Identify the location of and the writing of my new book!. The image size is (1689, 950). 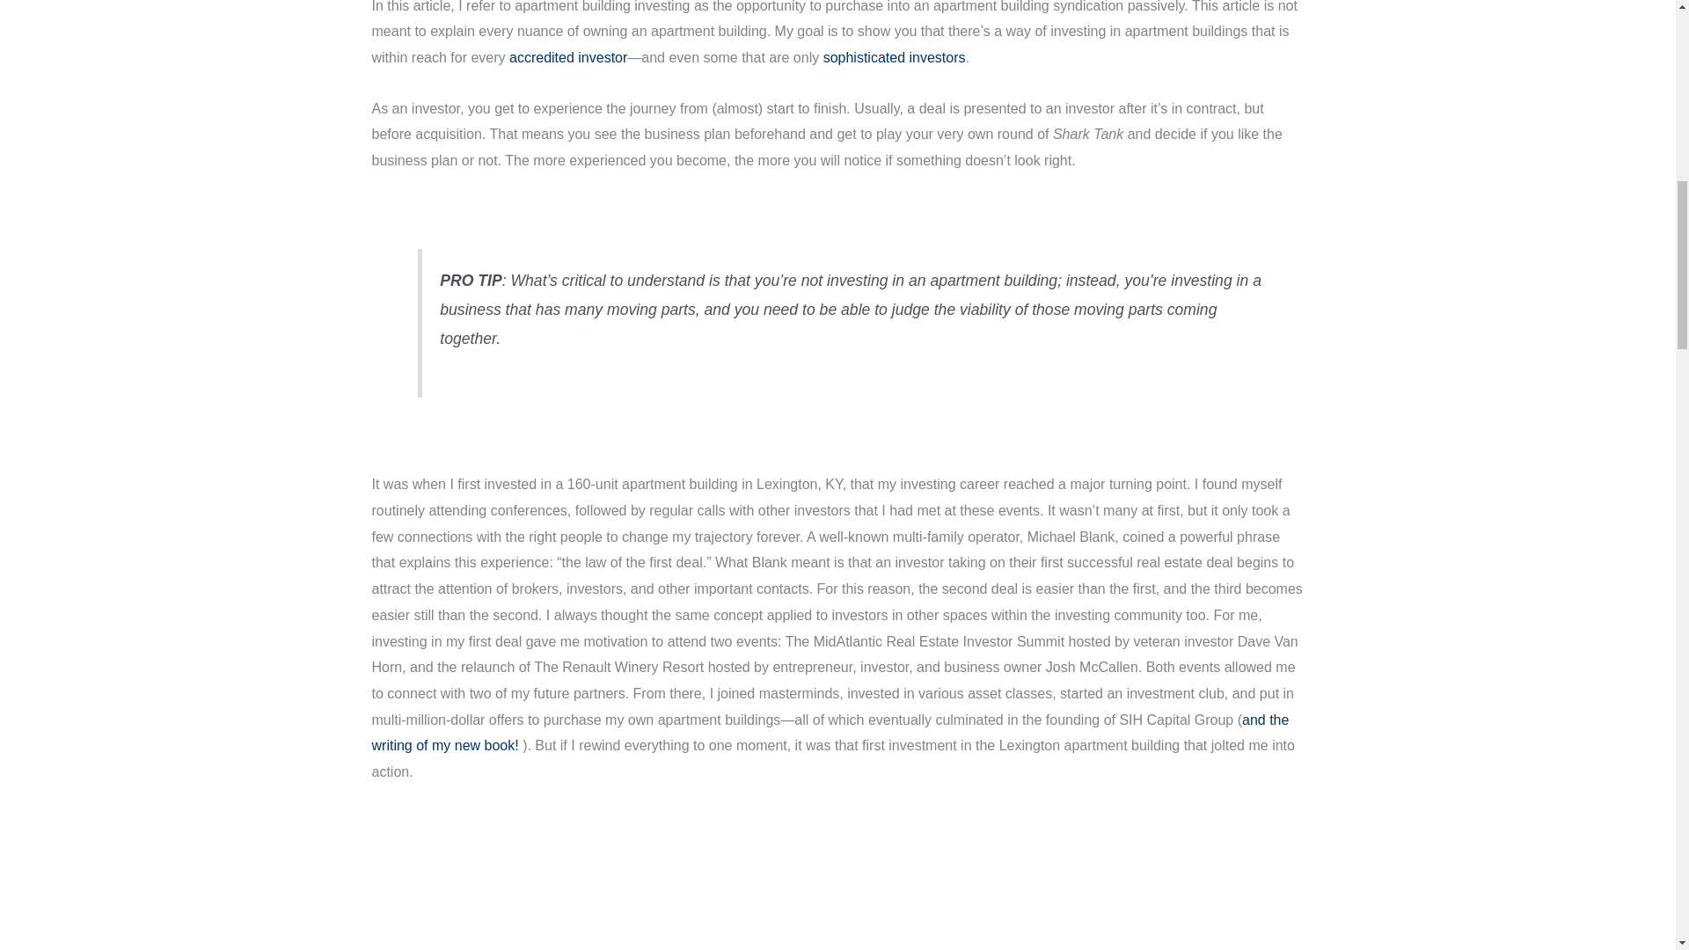
(830, 734).